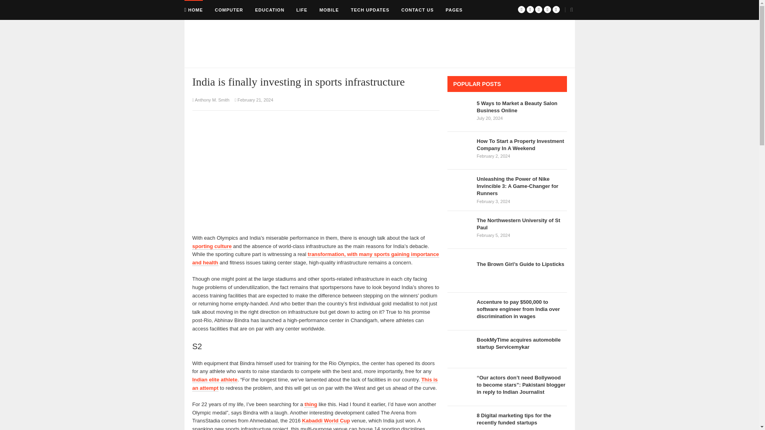  I want to click on MOBILE, so click(329, 10).